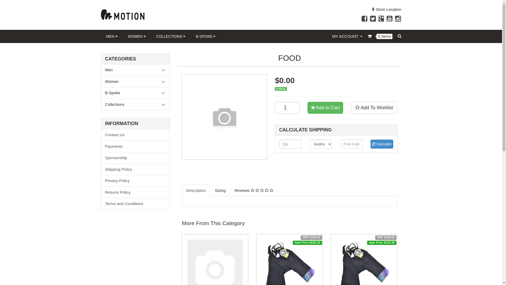 This screenshot has width=506, height=285. Describe the element at coordinates (135, 204) in the screenshot. I see `Terms and Conditions` at that location.